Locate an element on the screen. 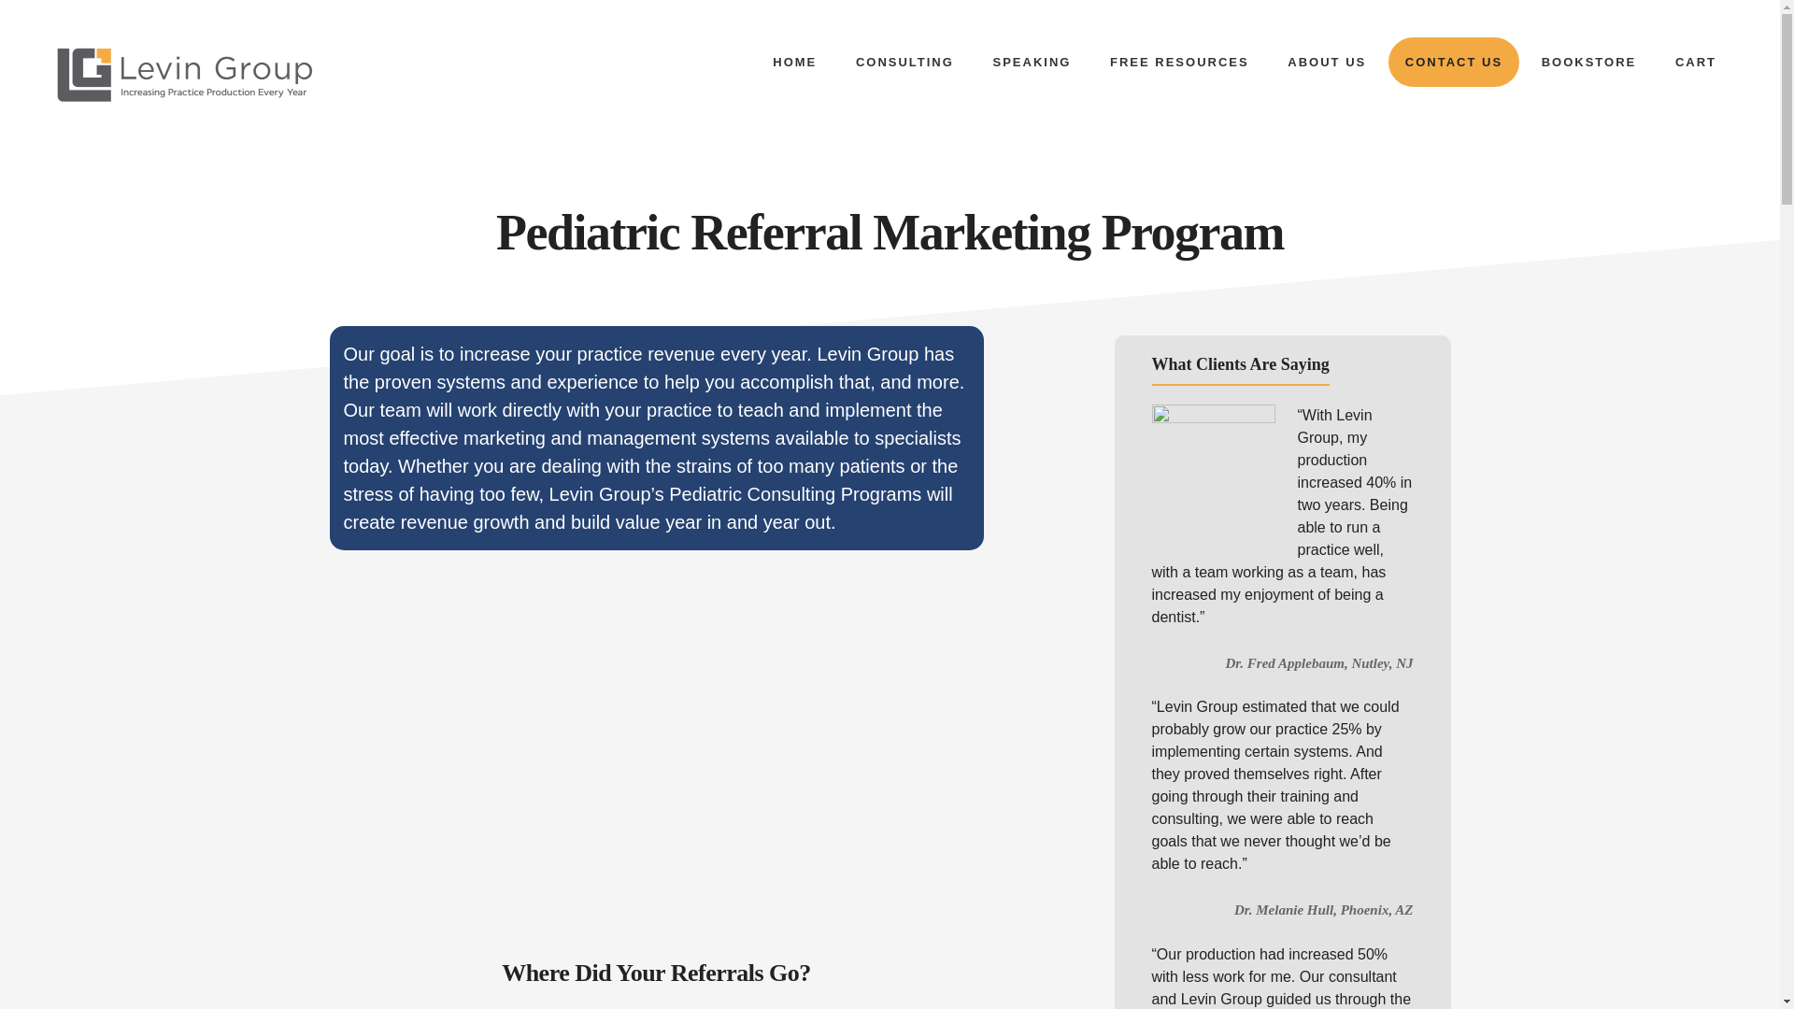  CART is located at coordinates (1695, 62).